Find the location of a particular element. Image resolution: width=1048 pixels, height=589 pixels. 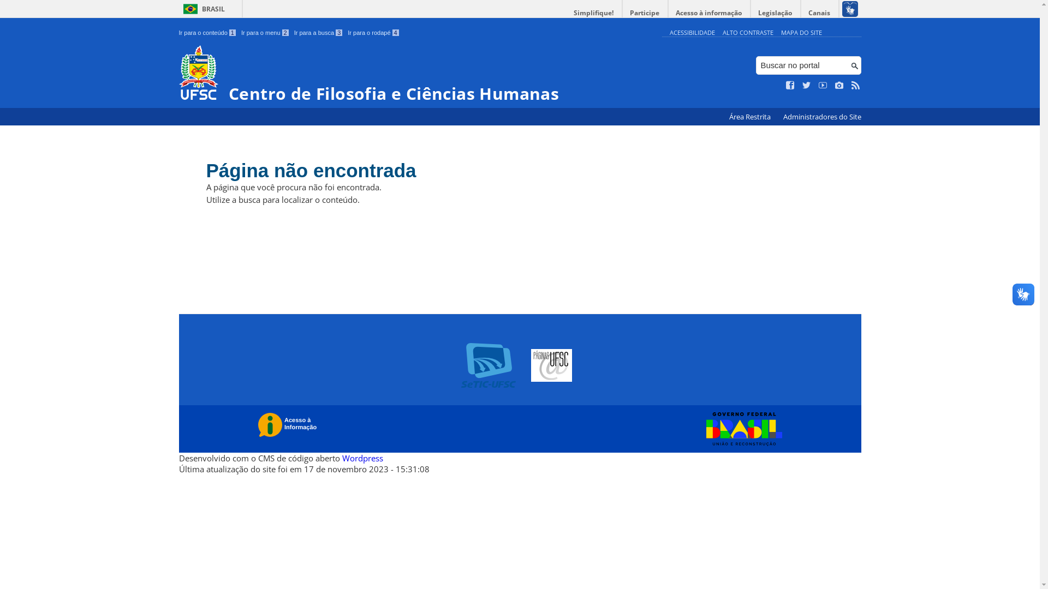

Participe is located at coordinates (645, 13).